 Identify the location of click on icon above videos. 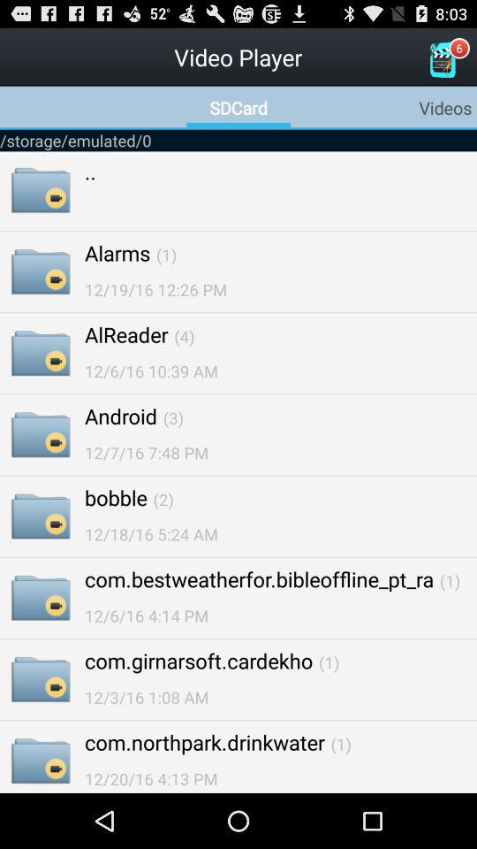
(442, 60).